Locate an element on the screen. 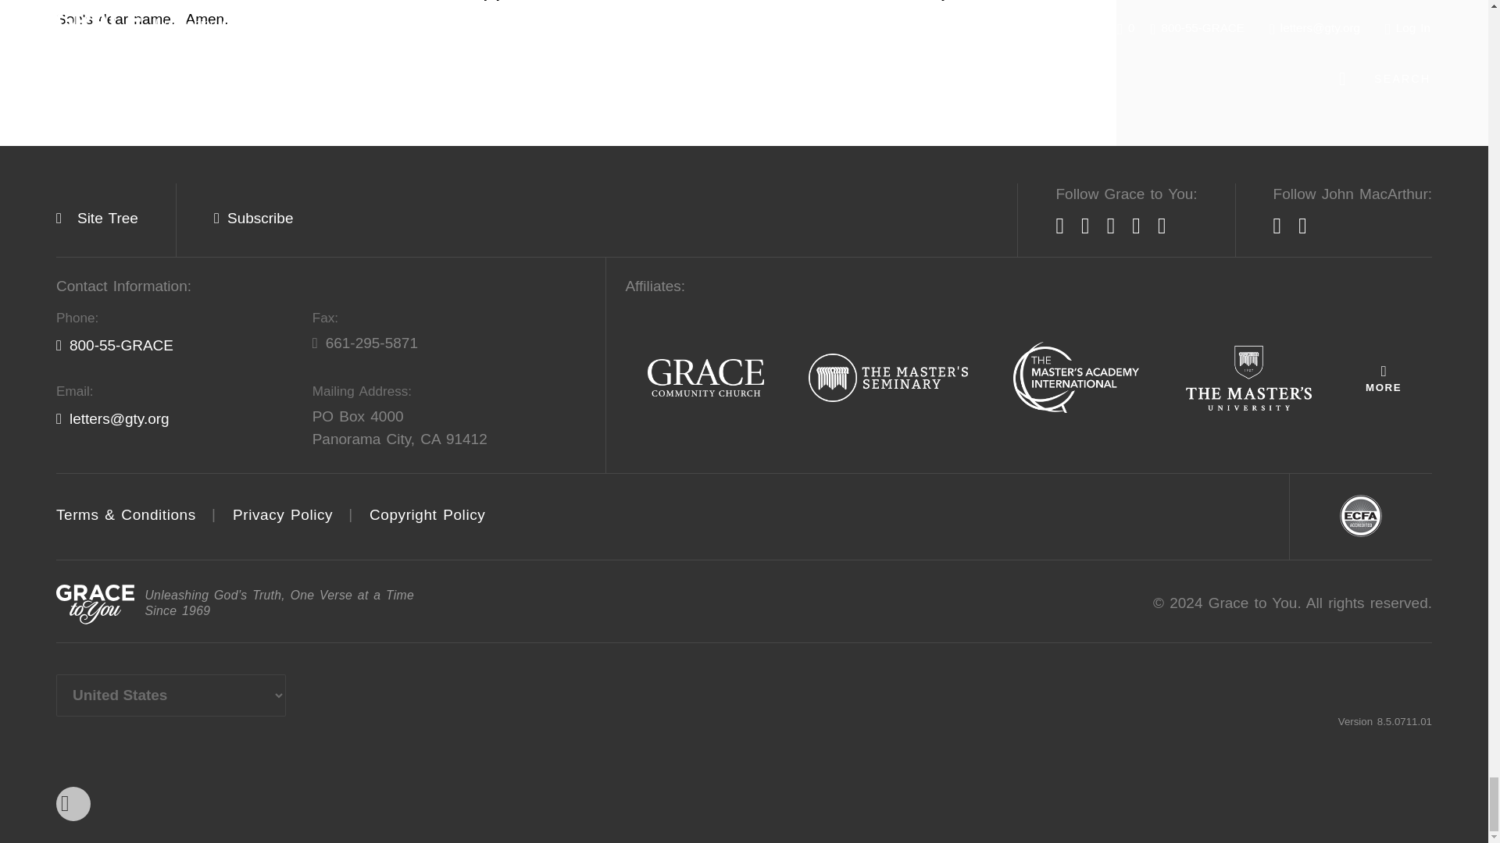  More Affiliates is located at coordinates (1383, 378).